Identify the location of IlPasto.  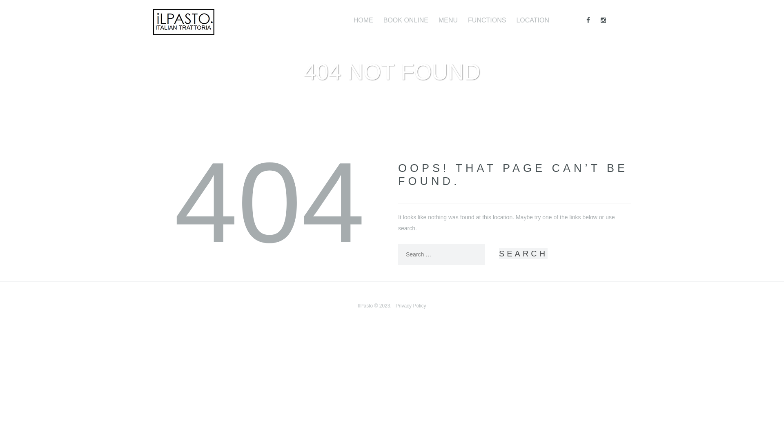
(366, 306).